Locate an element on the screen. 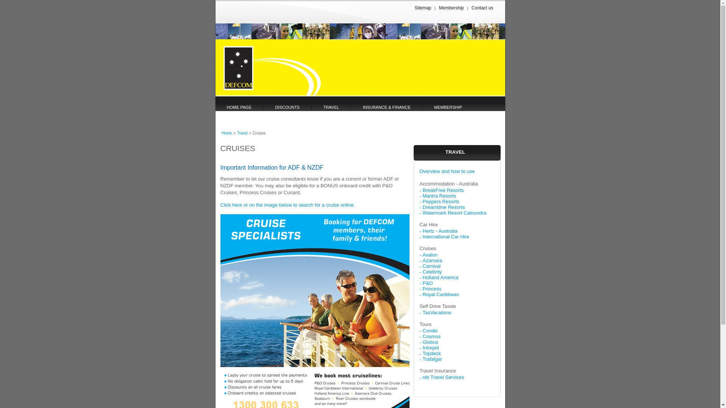  Trafalgar is located at coordinates (433, 359).